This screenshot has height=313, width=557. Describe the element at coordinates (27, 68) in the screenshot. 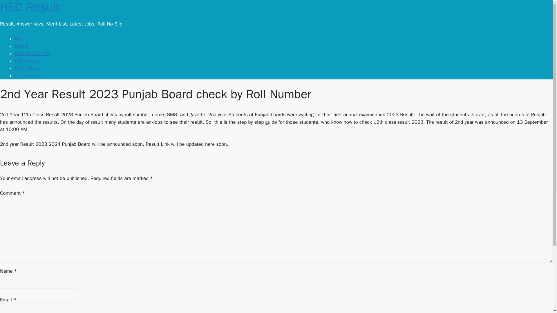

I see `BISE Result` at that location.